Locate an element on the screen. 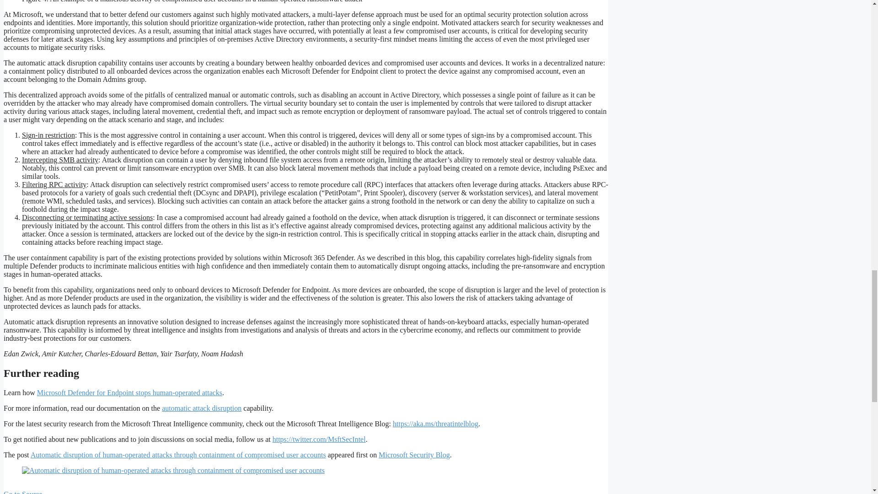 This screenshot has width=878, height=494. Microsoft Defender for Endpoint stops human-operated attacks is located at coordinates (129, 392).